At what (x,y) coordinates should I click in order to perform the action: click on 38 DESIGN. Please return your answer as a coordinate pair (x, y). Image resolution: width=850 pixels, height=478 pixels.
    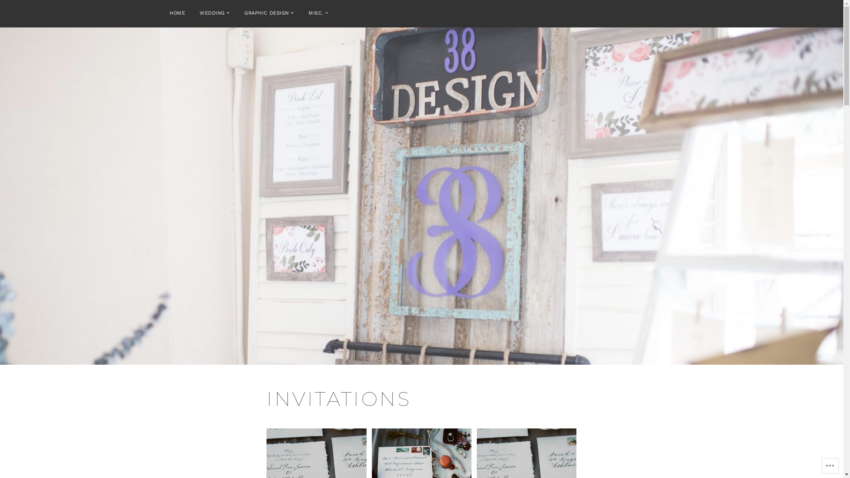
    Looking at the image, I should click on (498, 248).